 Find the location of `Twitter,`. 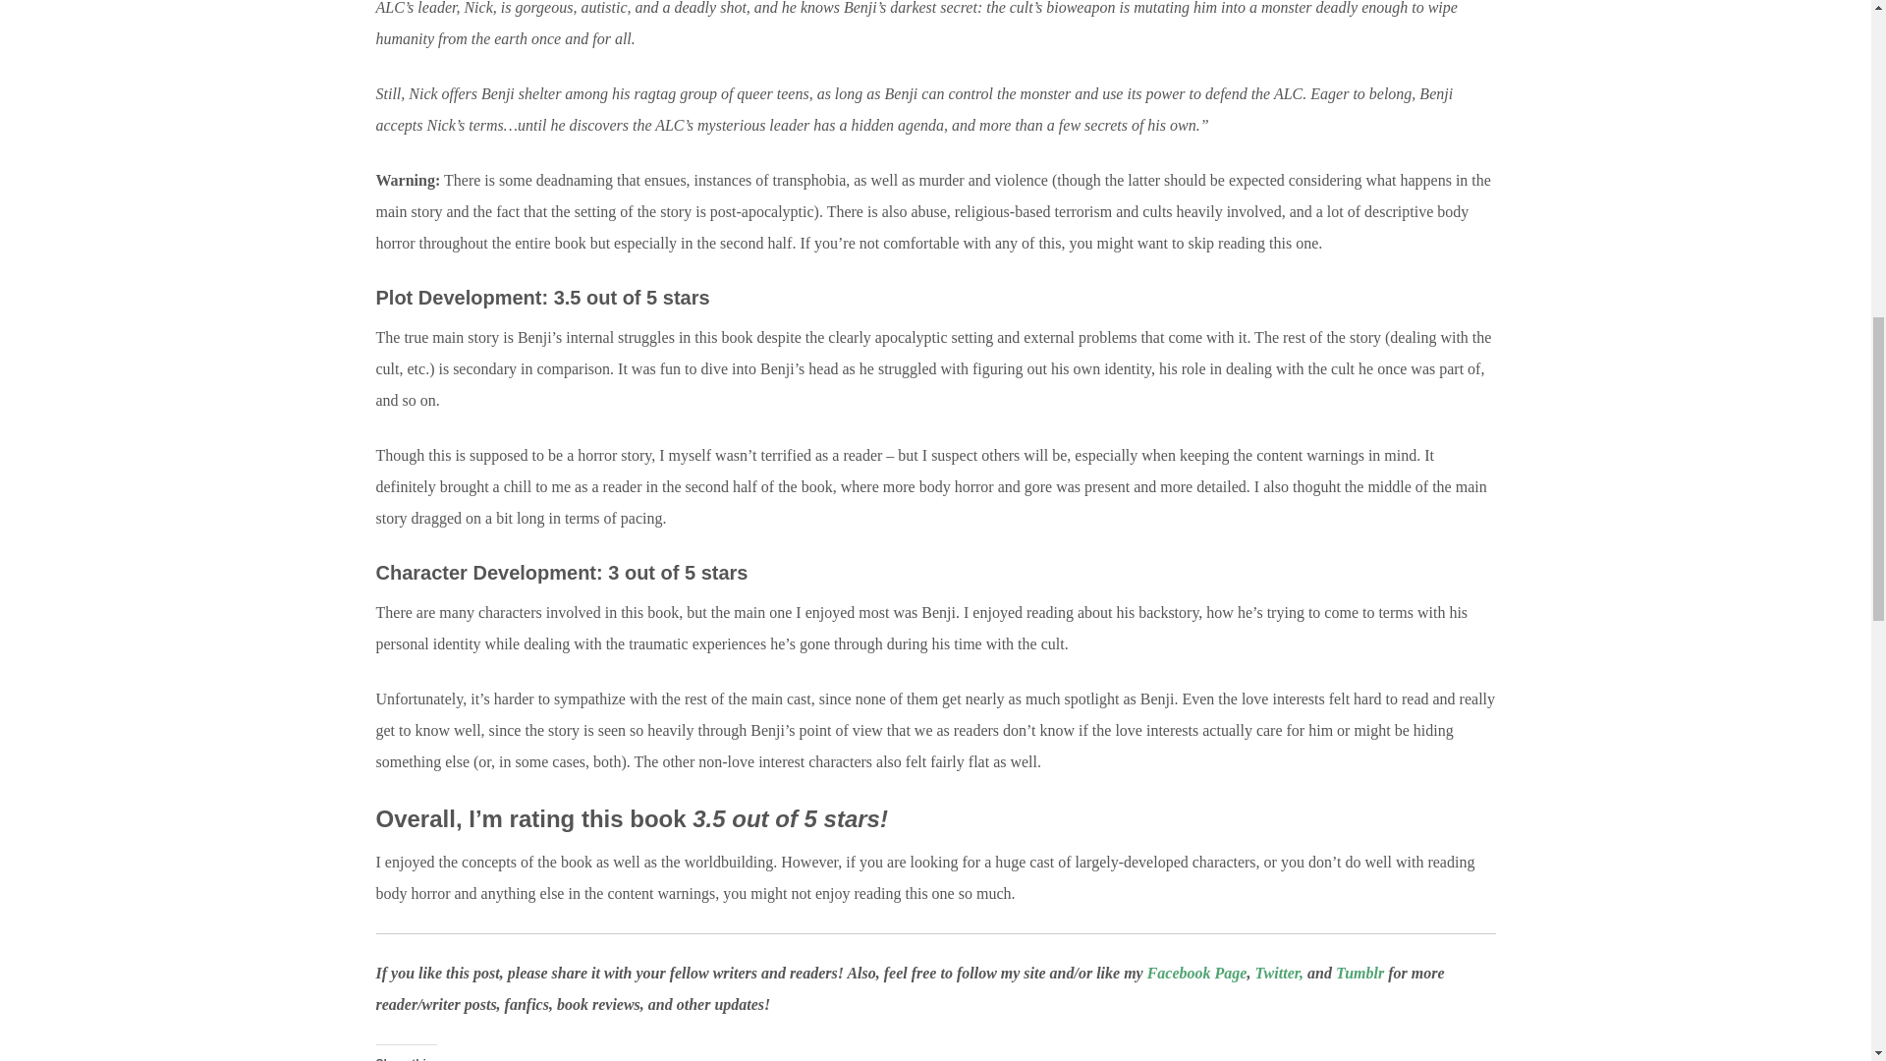

Twitter, is located at coordinates (1278, 973).